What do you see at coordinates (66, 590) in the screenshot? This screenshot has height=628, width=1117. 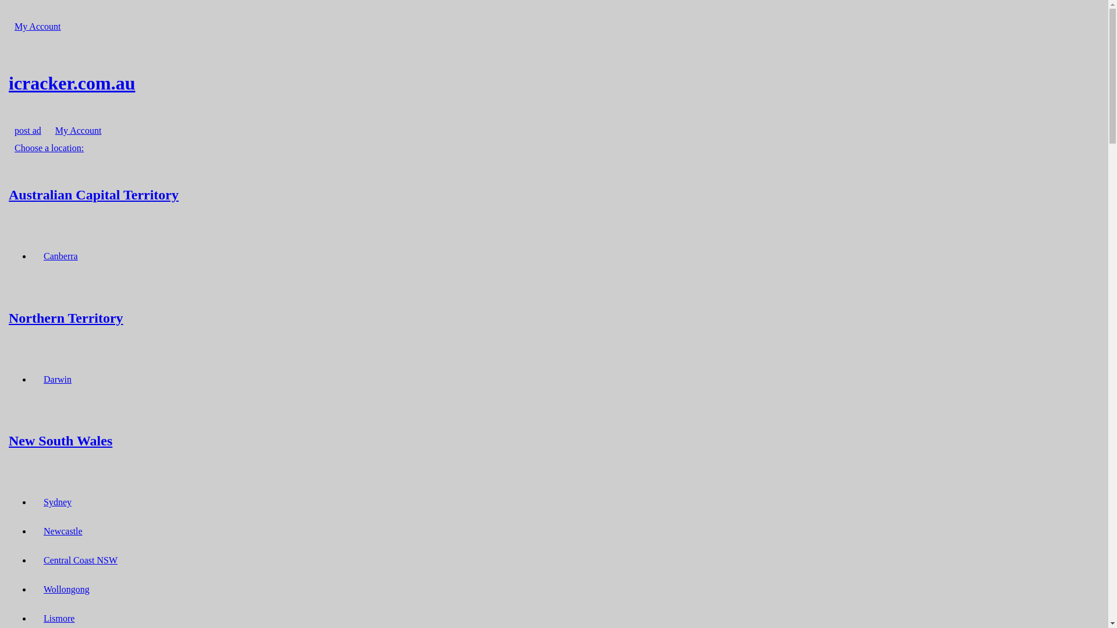 I see `Wollongong` at bounding box center [66, 590].